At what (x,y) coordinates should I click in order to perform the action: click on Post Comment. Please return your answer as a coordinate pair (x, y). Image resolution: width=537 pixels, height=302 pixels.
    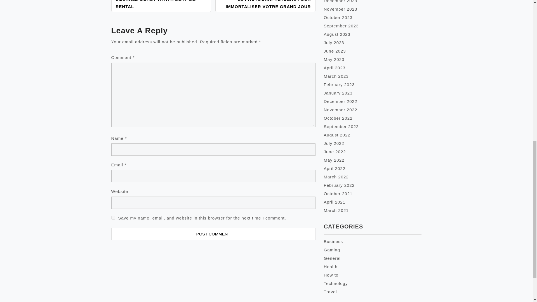
    Looking at the image, I should click on (213, 234).